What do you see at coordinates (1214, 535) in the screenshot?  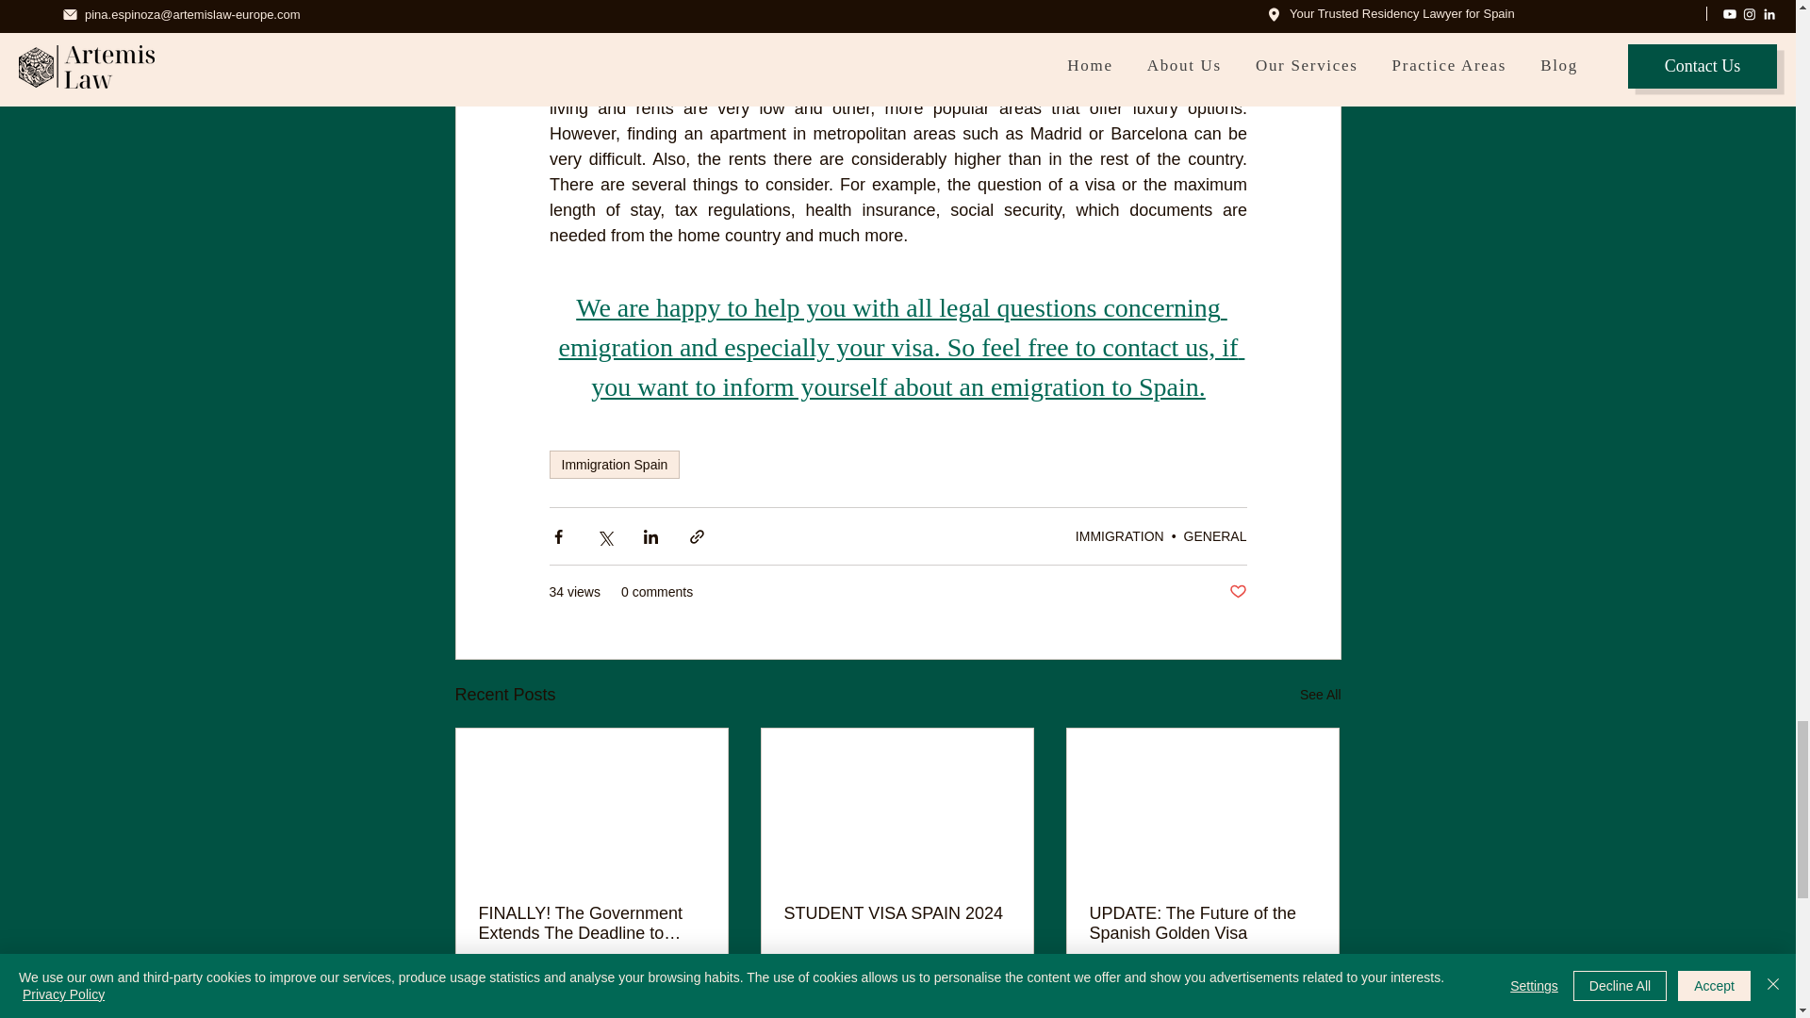 I see `IMMIGRATION` at bounding box center [1214, 535].